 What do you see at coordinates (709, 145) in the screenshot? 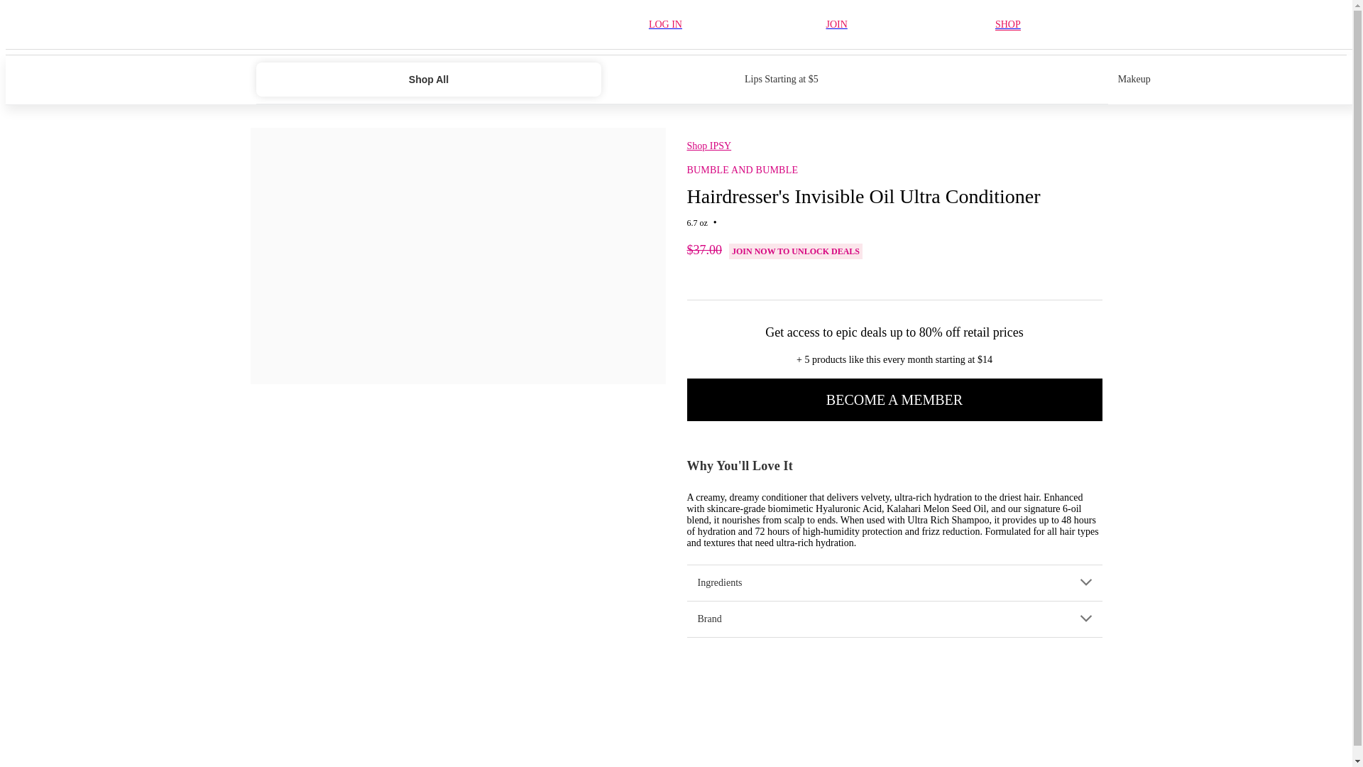
I see `Shop IPSY` at bounding box center [709, 145].